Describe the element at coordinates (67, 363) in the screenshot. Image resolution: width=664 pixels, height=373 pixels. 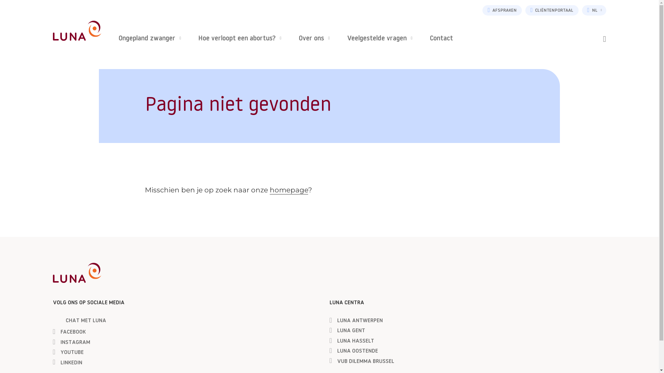
I see `LINKEDIN` at that location.